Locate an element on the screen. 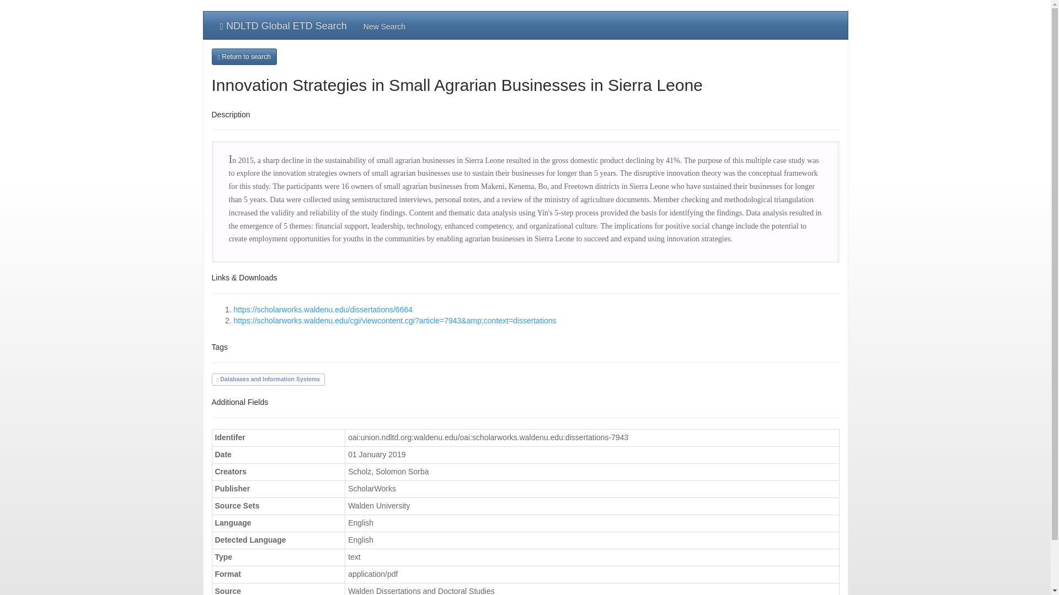  New Search is located at coordinates (384, 25).